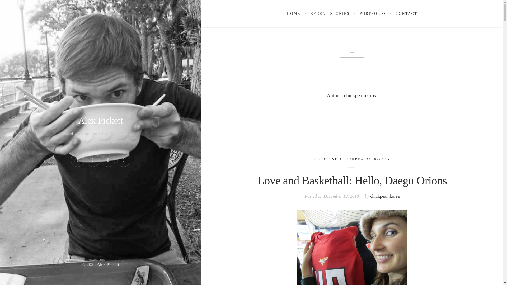 The image size is (507, 285). I want to click on Alex Pickett, so click(108, 264).